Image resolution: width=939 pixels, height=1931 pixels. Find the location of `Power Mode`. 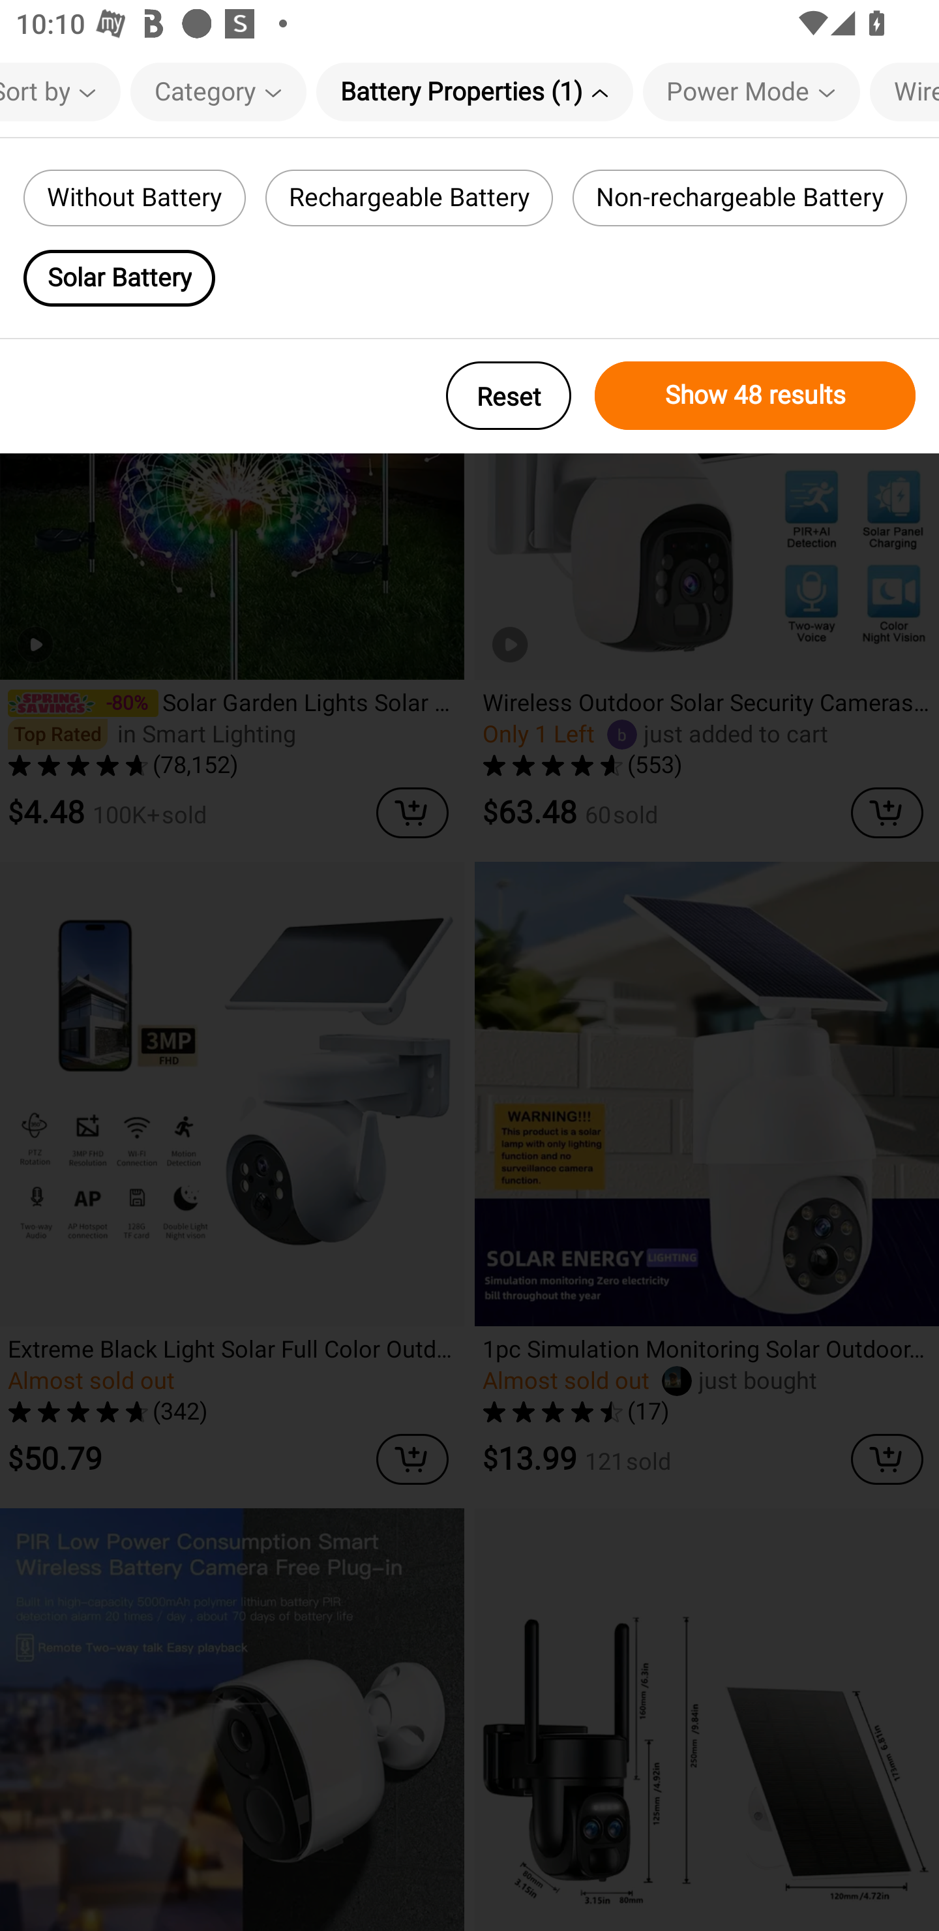

Power Mode is located at coordinates (751, 91).